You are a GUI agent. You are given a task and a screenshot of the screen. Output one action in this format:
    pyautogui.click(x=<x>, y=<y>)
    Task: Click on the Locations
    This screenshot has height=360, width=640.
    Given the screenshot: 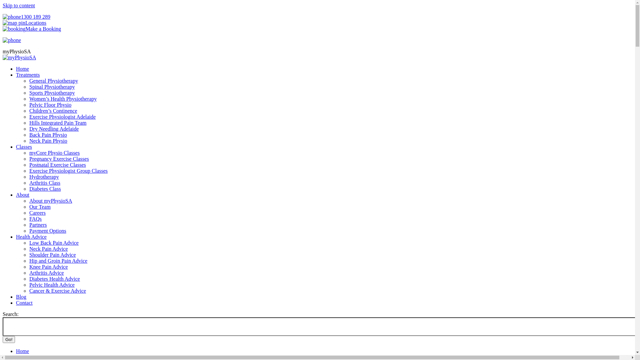 What is the action you would take?
    pyautogui.click(x=25, y=23)
    